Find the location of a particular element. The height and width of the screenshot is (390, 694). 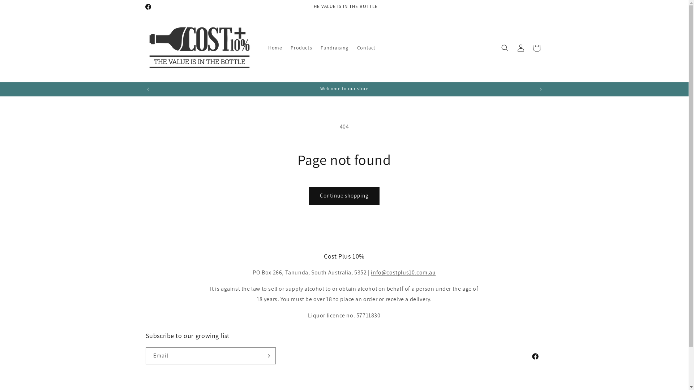

Contact is located at coordinates (367, 48).